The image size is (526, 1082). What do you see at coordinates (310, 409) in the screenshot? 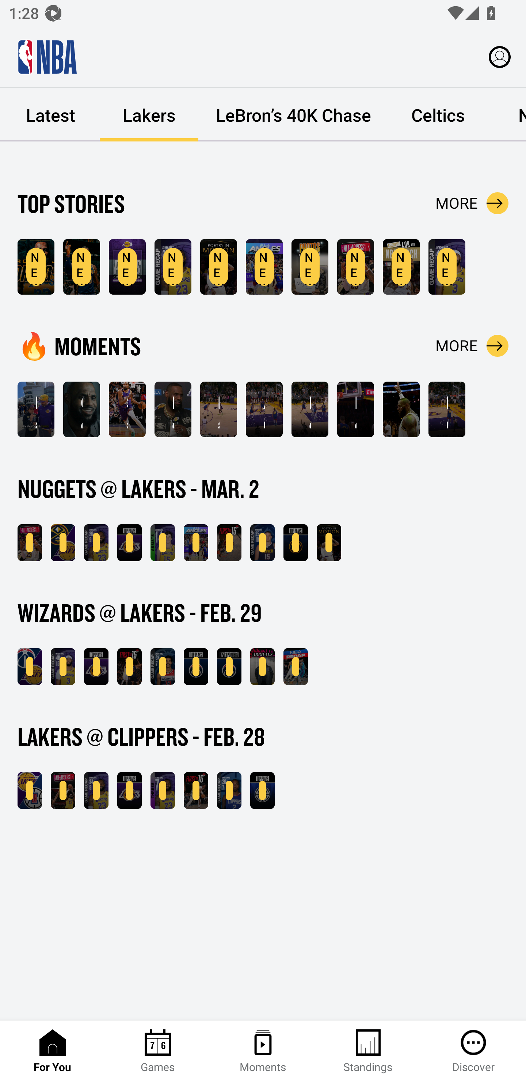
I see `LeBron James hits from way downtown` at bounding box center [310, 409].